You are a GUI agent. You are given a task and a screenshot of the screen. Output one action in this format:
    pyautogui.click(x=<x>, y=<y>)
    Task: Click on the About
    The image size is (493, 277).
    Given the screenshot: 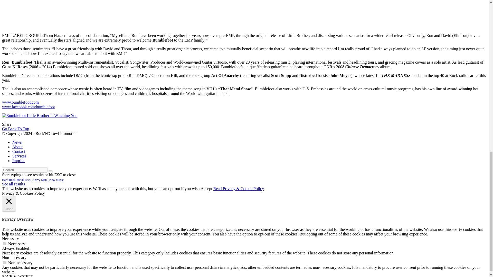 What is the action you would take?
    pyautogui.click(x=17, y=147)
    